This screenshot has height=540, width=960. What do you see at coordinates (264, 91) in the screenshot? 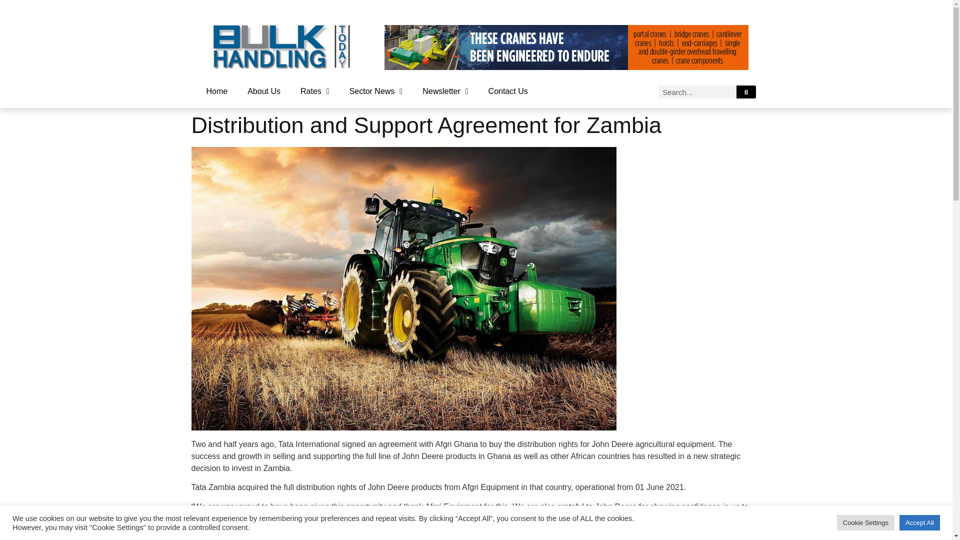
I see `About Us` at bounding box center [264, 91].